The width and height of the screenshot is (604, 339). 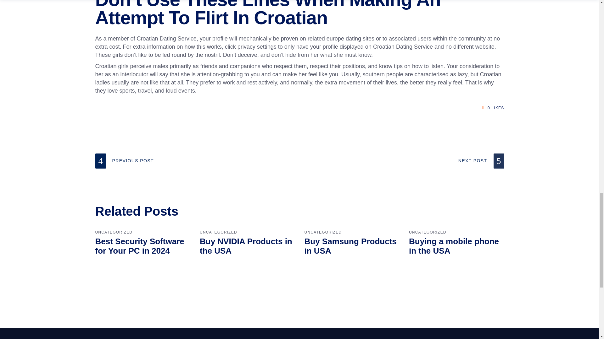 What do you see at coordinates (246, 246) in the screenshot?
I see `Buy NVIDIA Products in the USA` at bounding box center [246, 246].